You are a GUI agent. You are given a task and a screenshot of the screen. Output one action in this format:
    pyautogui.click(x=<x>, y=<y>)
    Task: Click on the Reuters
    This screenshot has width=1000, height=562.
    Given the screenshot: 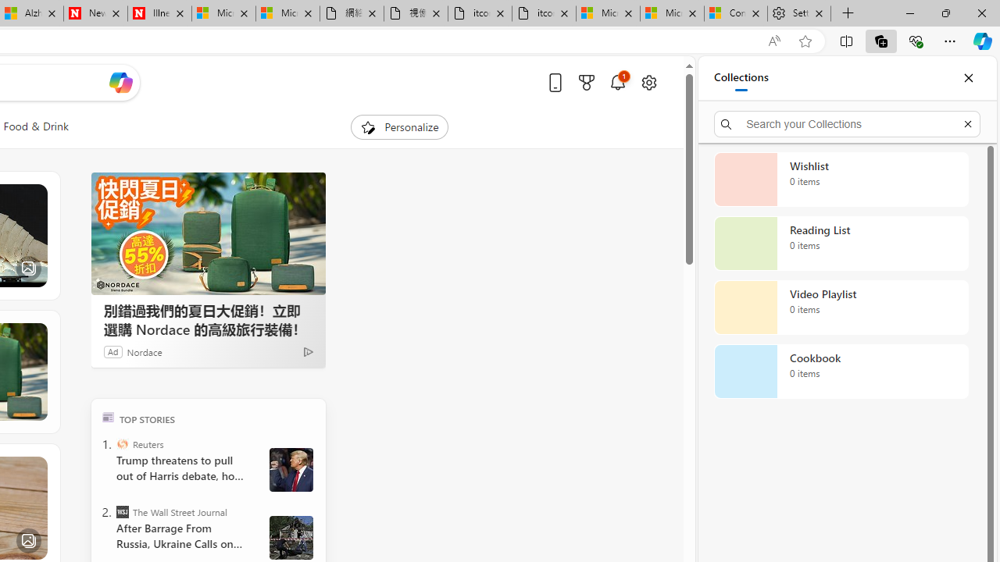 What is the action you would take?
    pyautogui.click(x=122, y=443)
    